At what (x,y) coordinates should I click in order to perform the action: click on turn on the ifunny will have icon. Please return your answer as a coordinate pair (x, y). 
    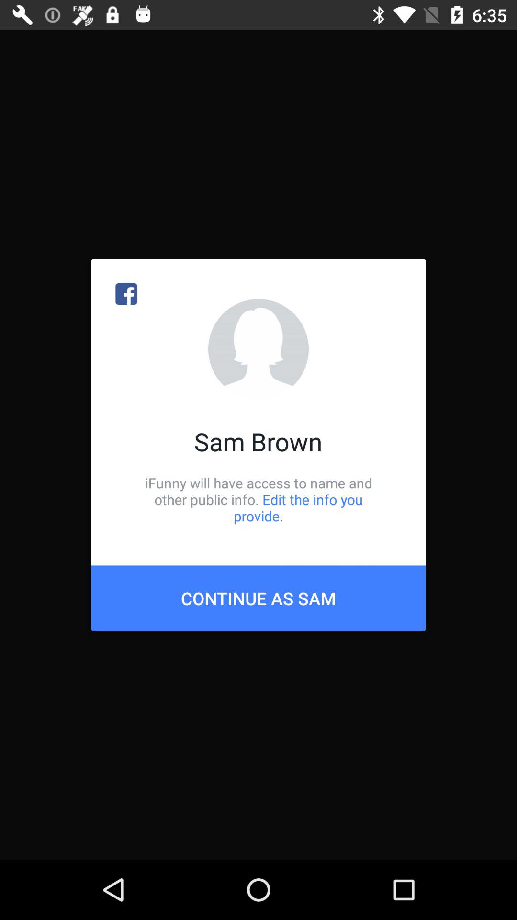
    Looking at the image, I should click on (258, 499).